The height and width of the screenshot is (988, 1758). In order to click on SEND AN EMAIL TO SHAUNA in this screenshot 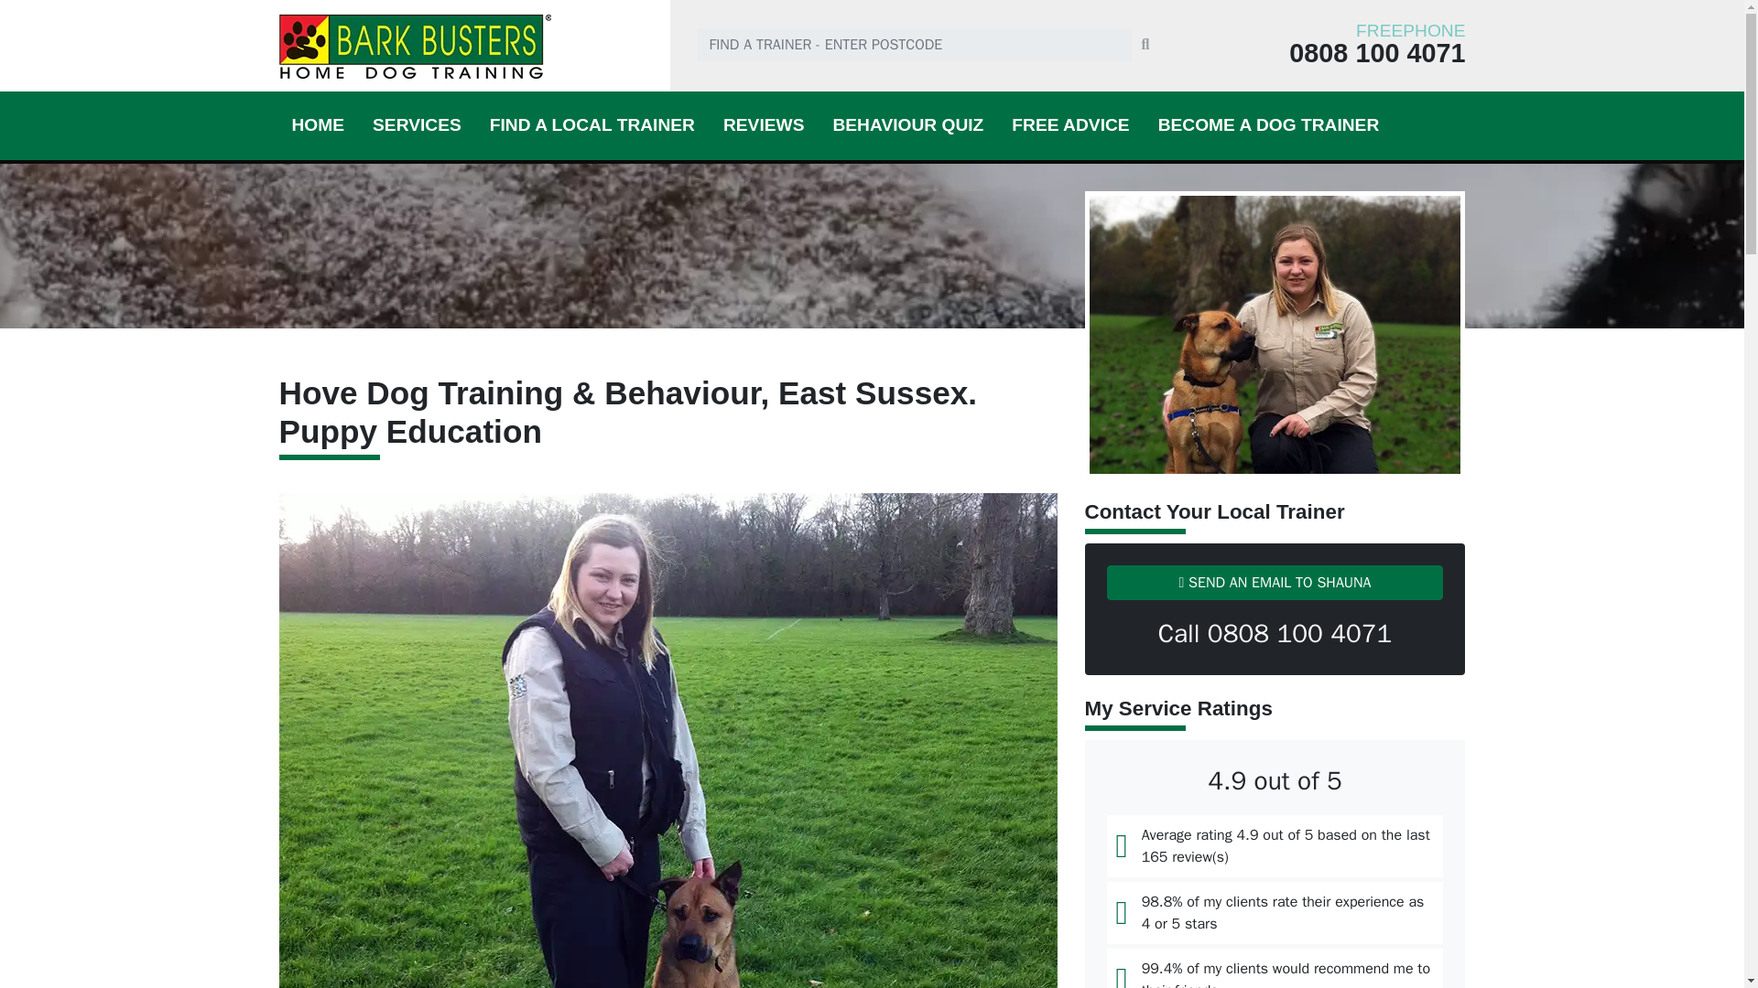, I will do `click(1275, 582)`.